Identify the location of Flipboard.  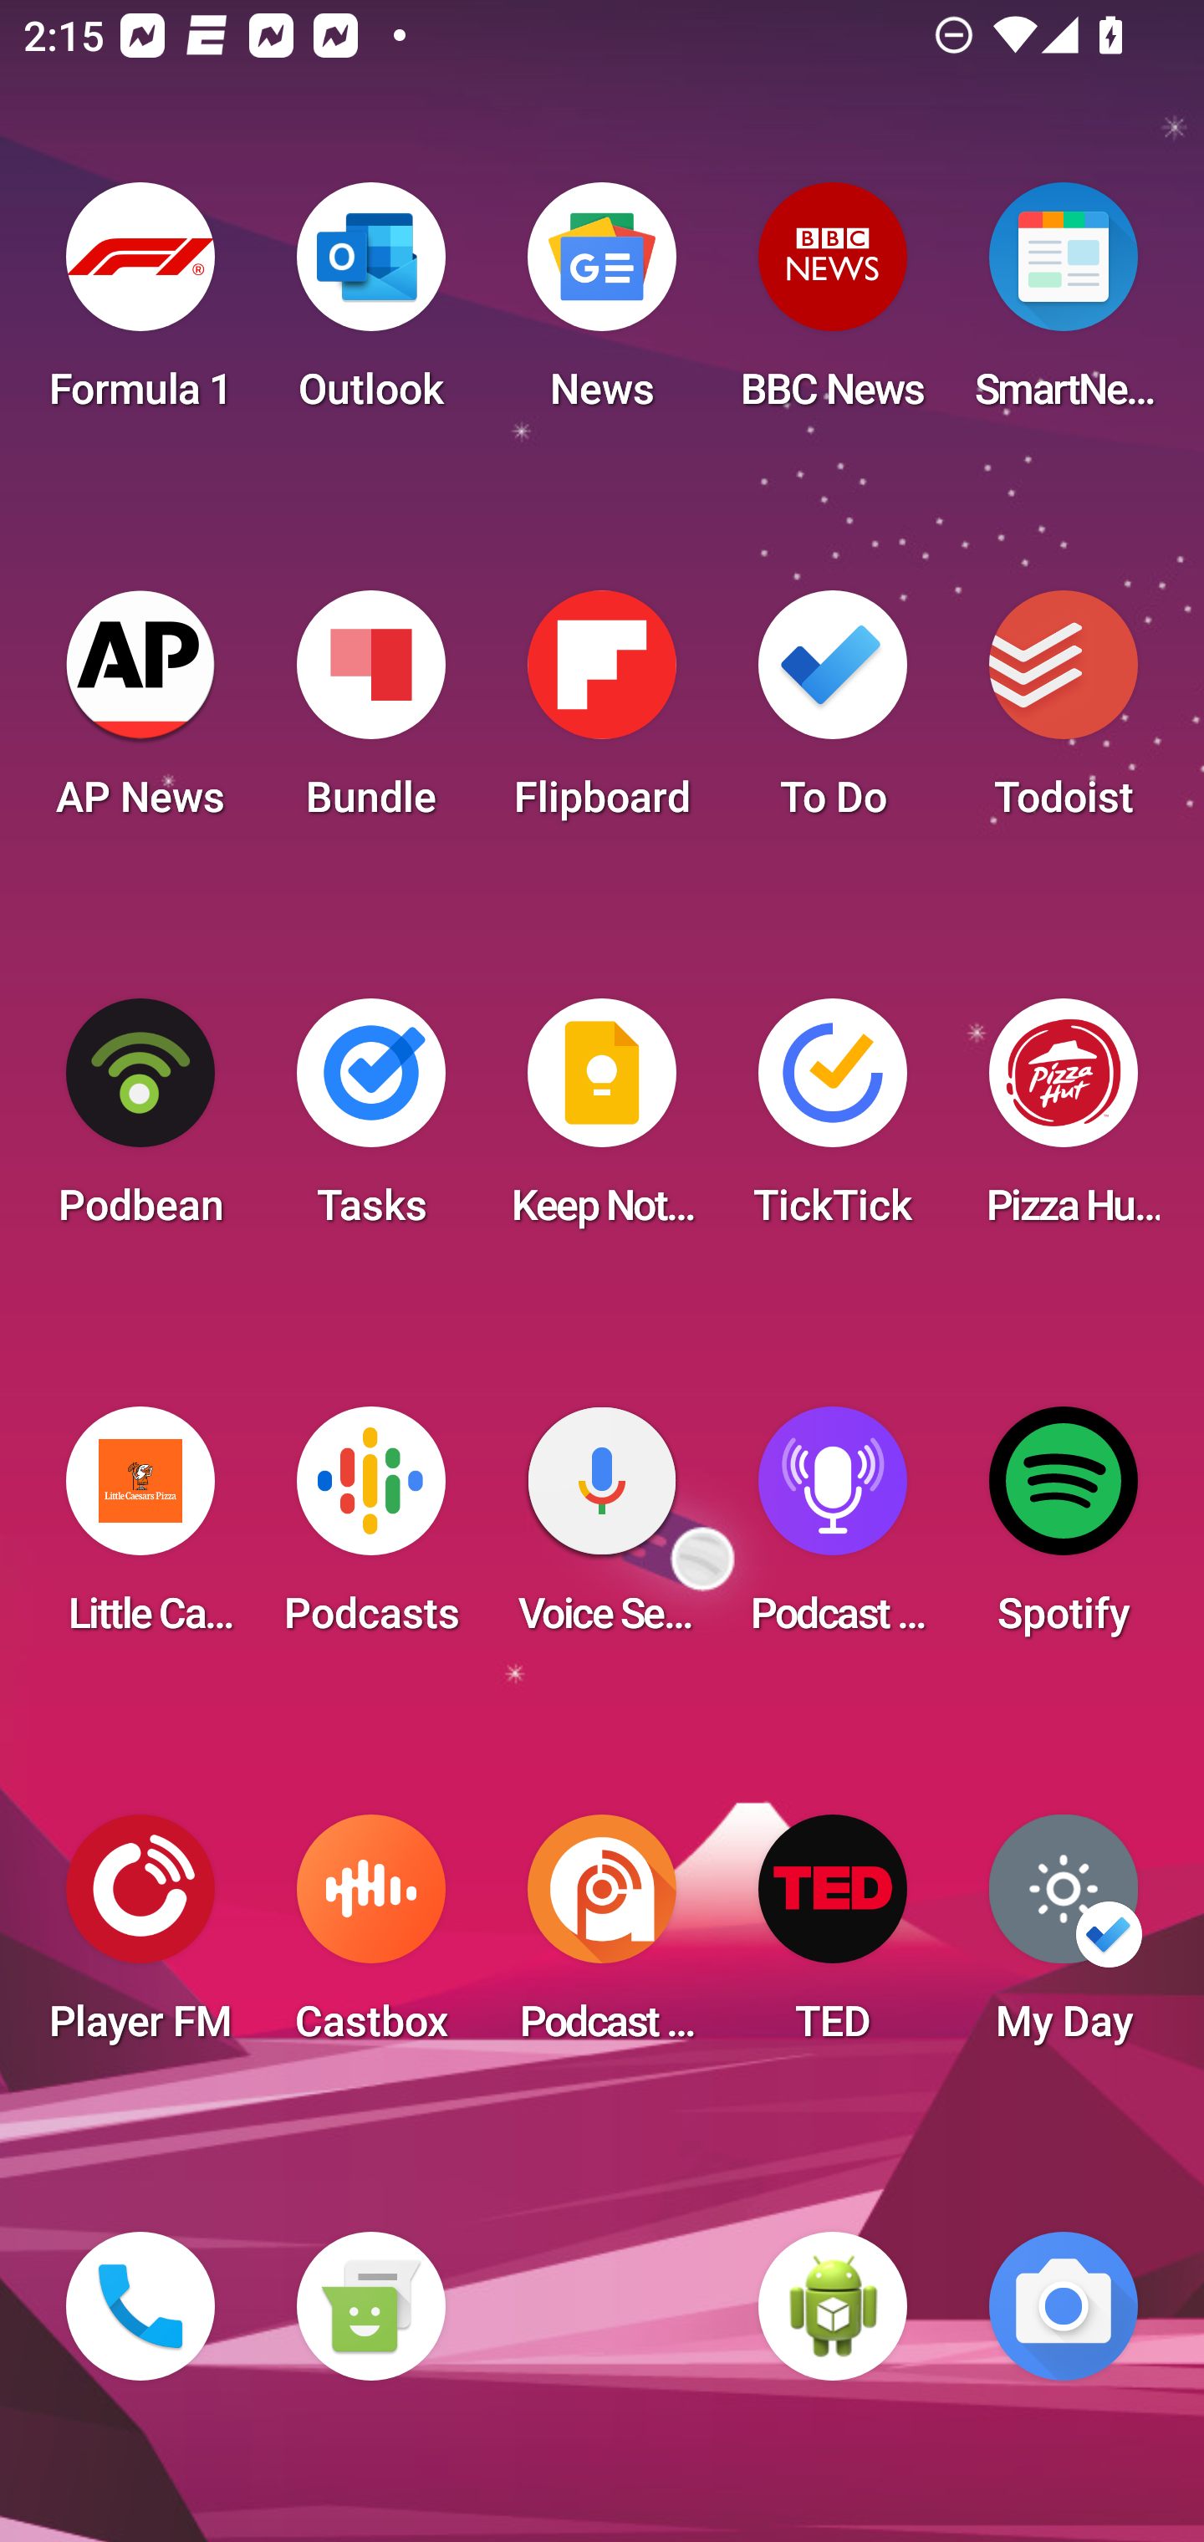
(602, 714).